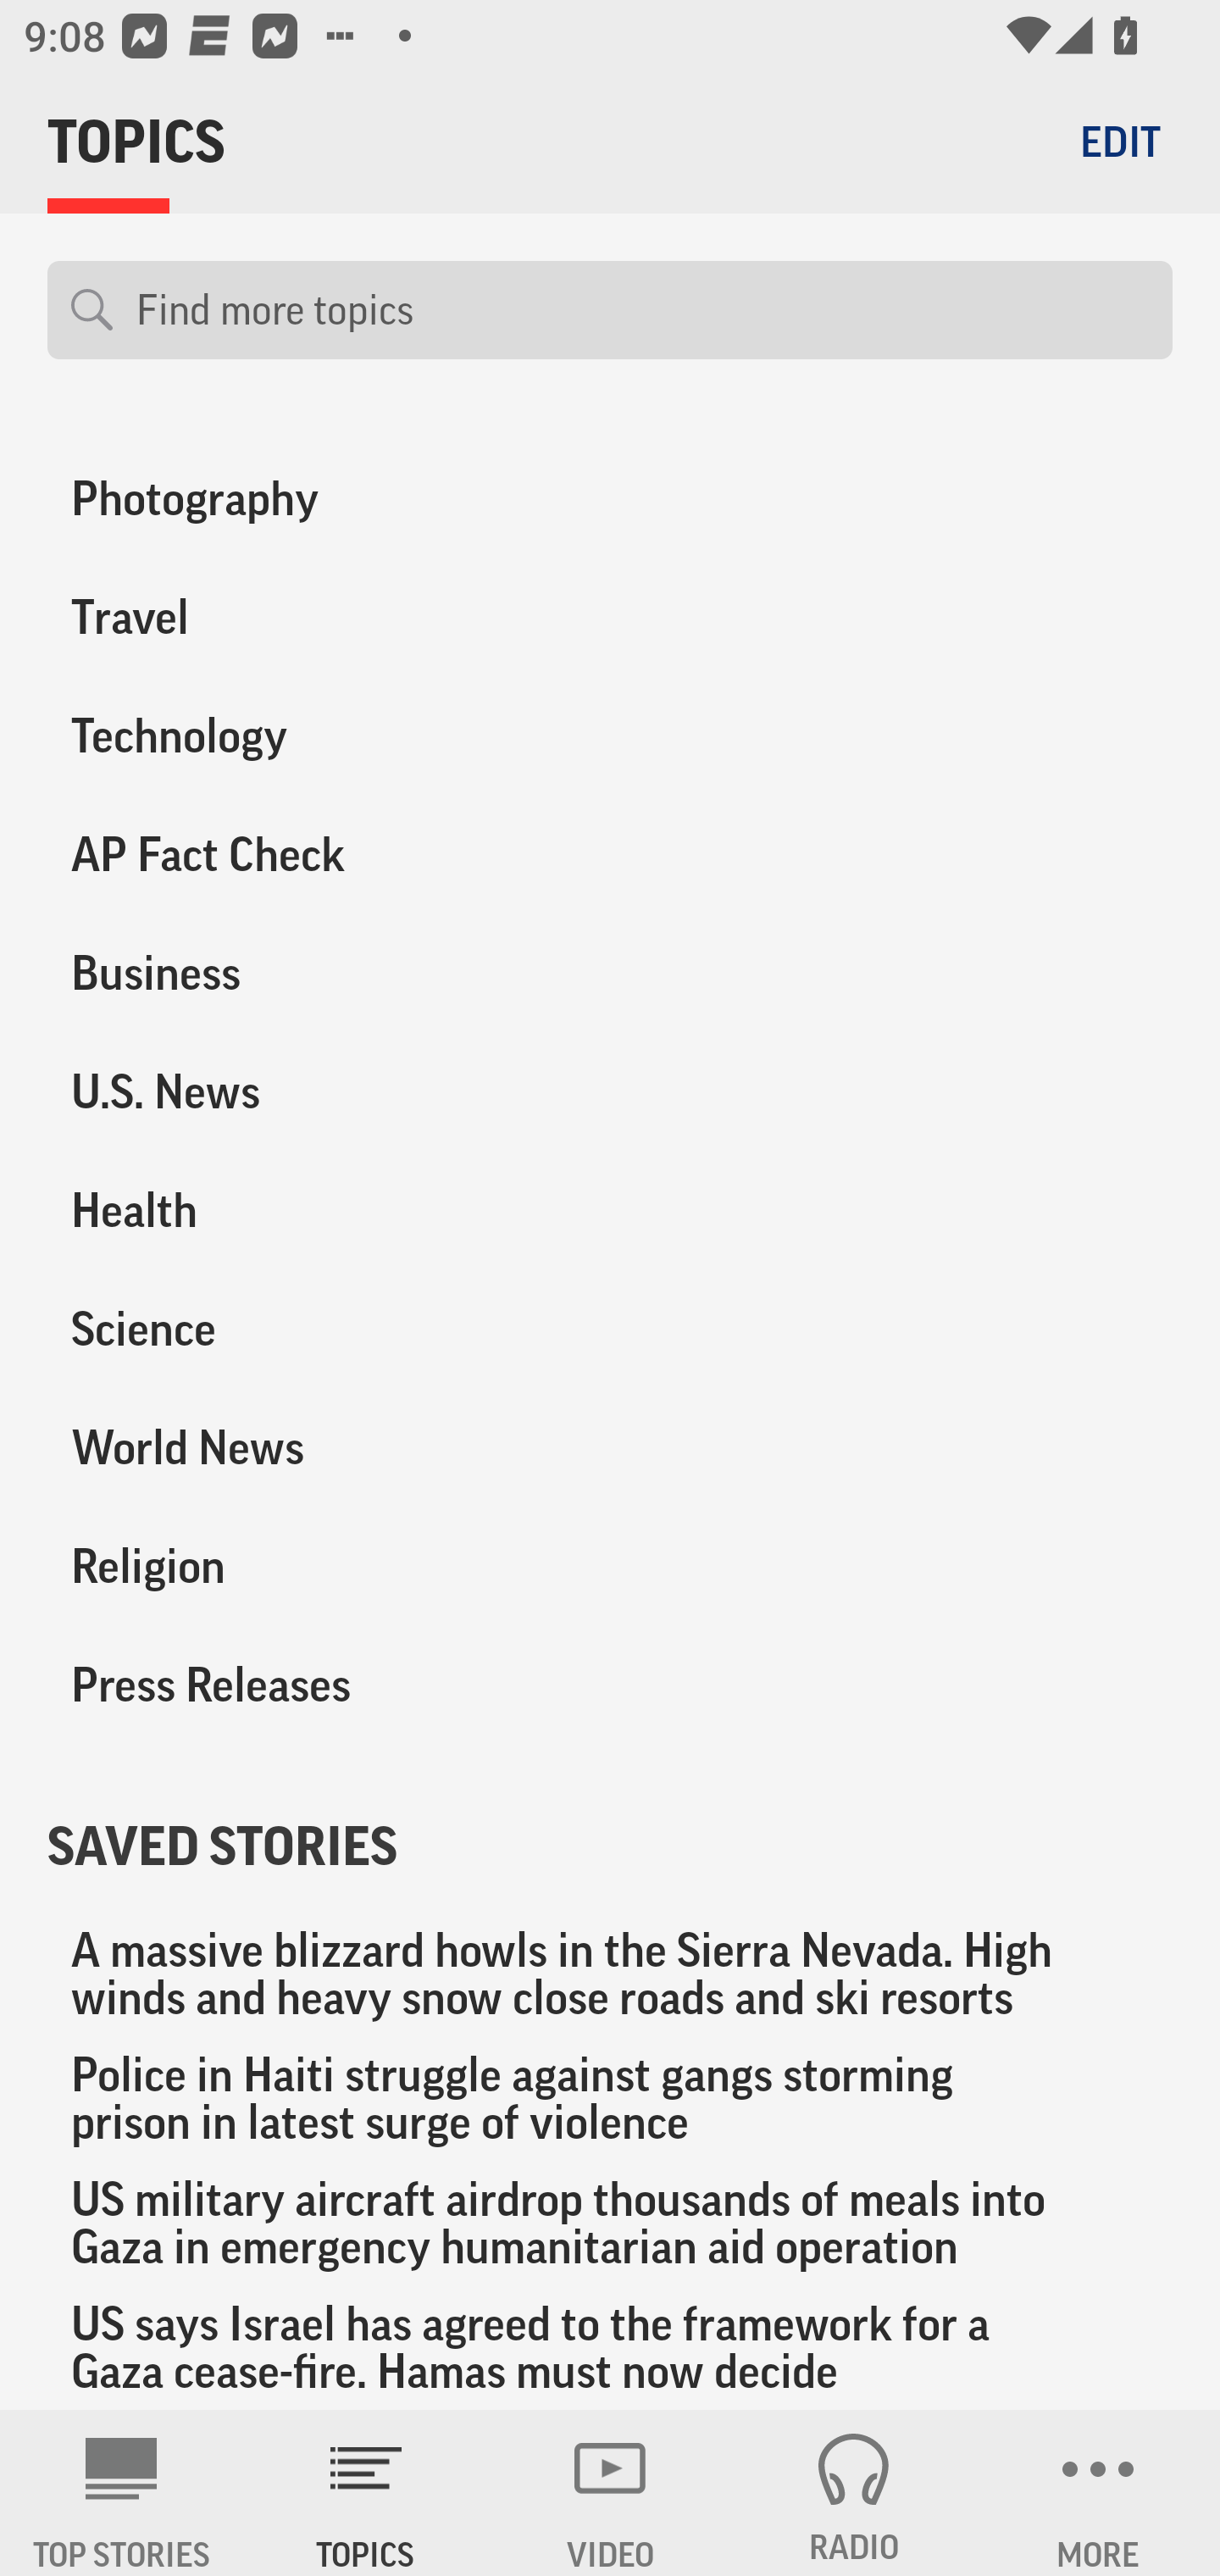  I want to click on VIDEO, so click(610, 2493).